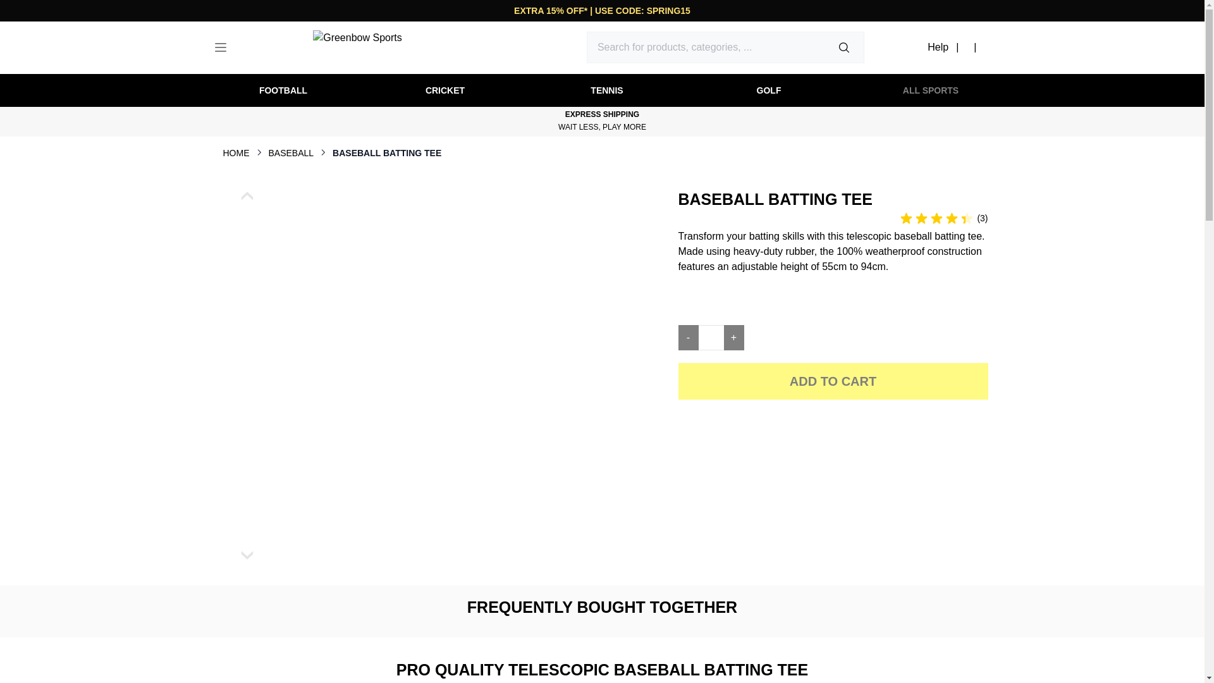 This screenshot has height=683, width=1214. I want to click on Greenbow Sports, so click(402, 47).